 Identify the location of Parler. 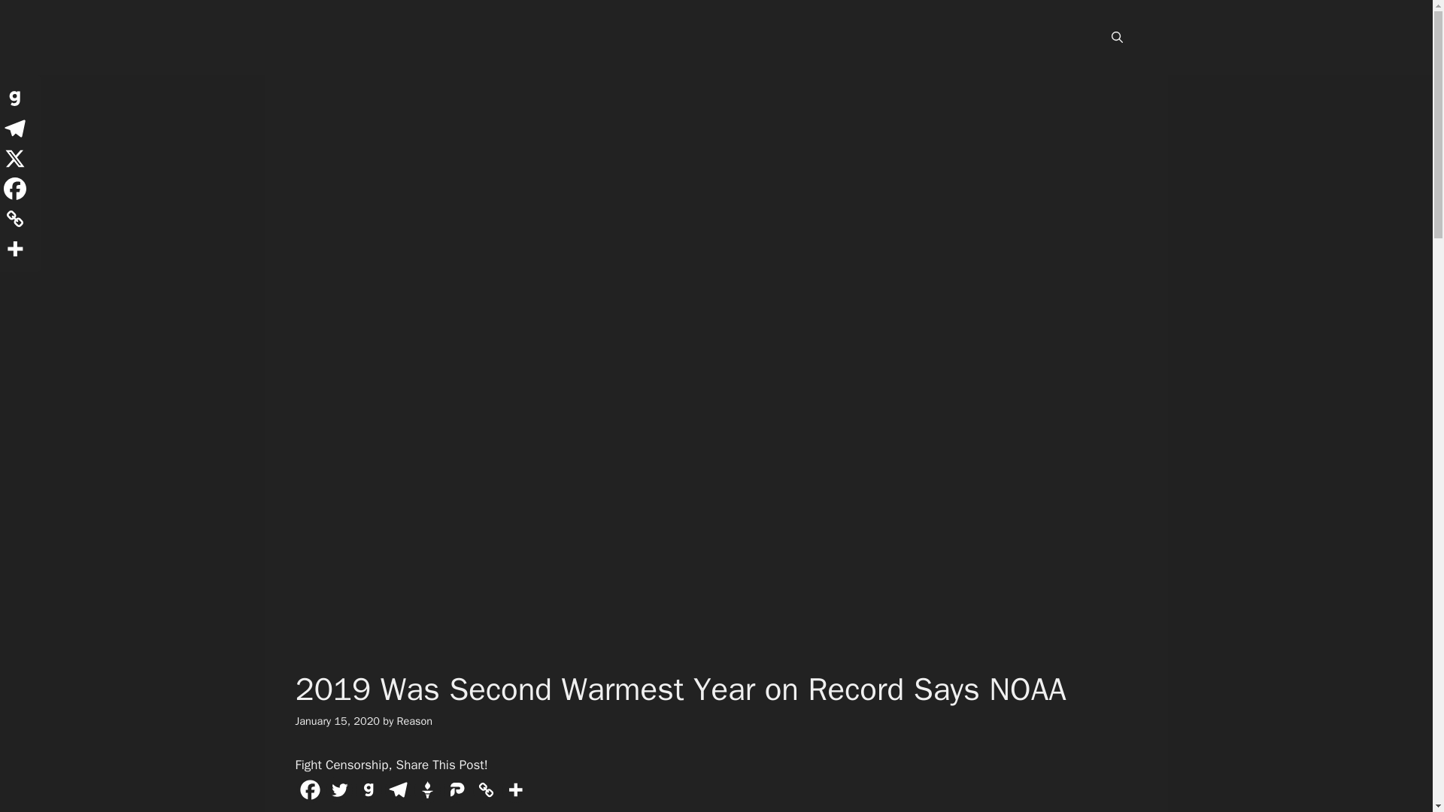
(457, 789).